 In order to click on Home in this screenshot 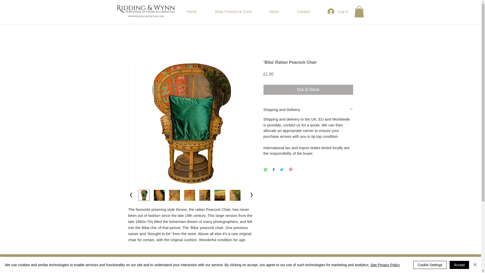, I will do `click(192, 11)`.